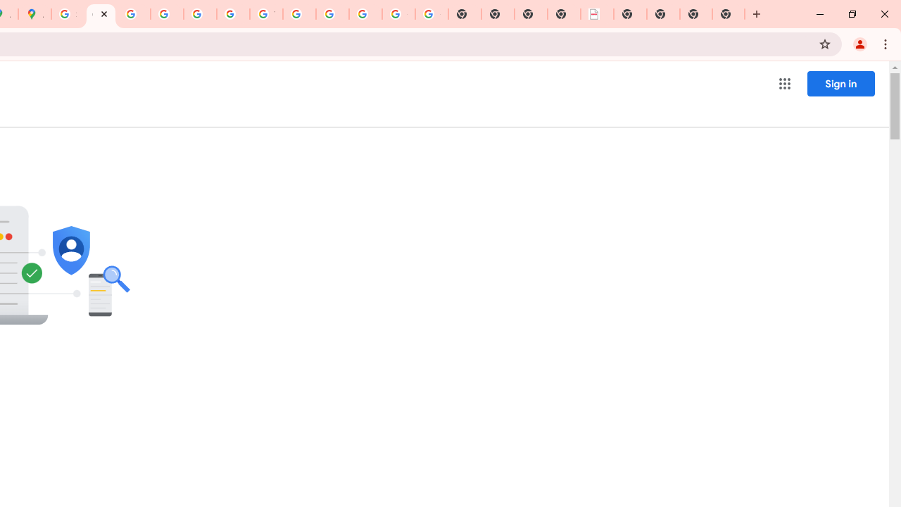 The height and width of the screenshot is (507, 901). What do you see at coordinates (696, 14) in the screenshot?
I see `New Tab` at bounding box center [696, 14].